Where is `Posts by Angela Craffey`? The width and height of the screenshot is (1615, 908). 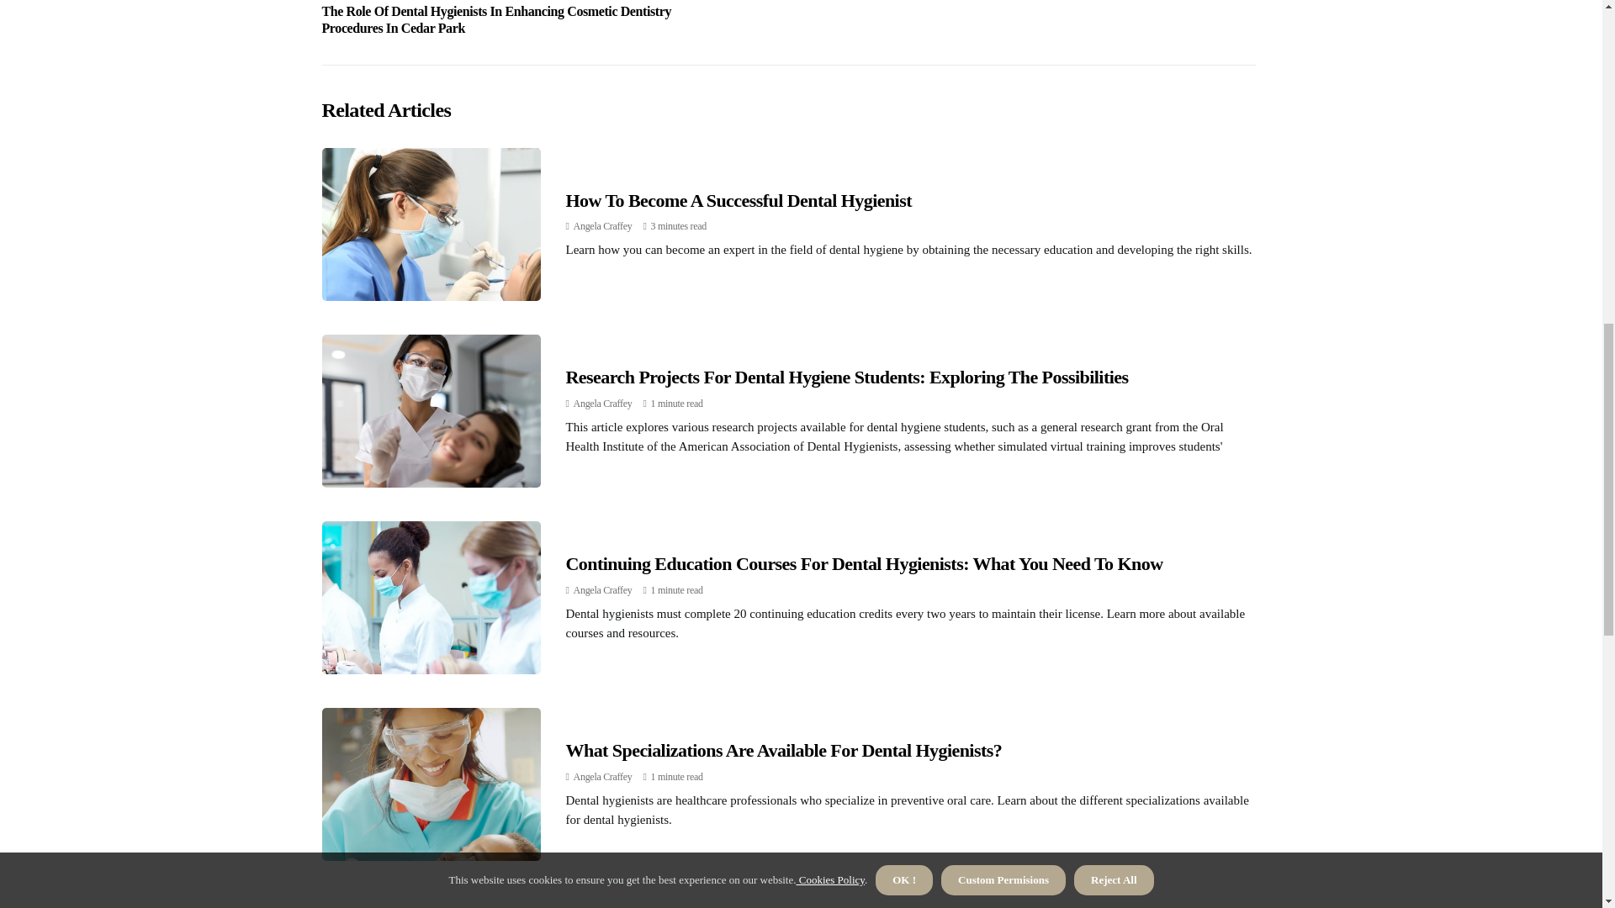 Posts by Angela Craffey is located at coordinates (602, 590).